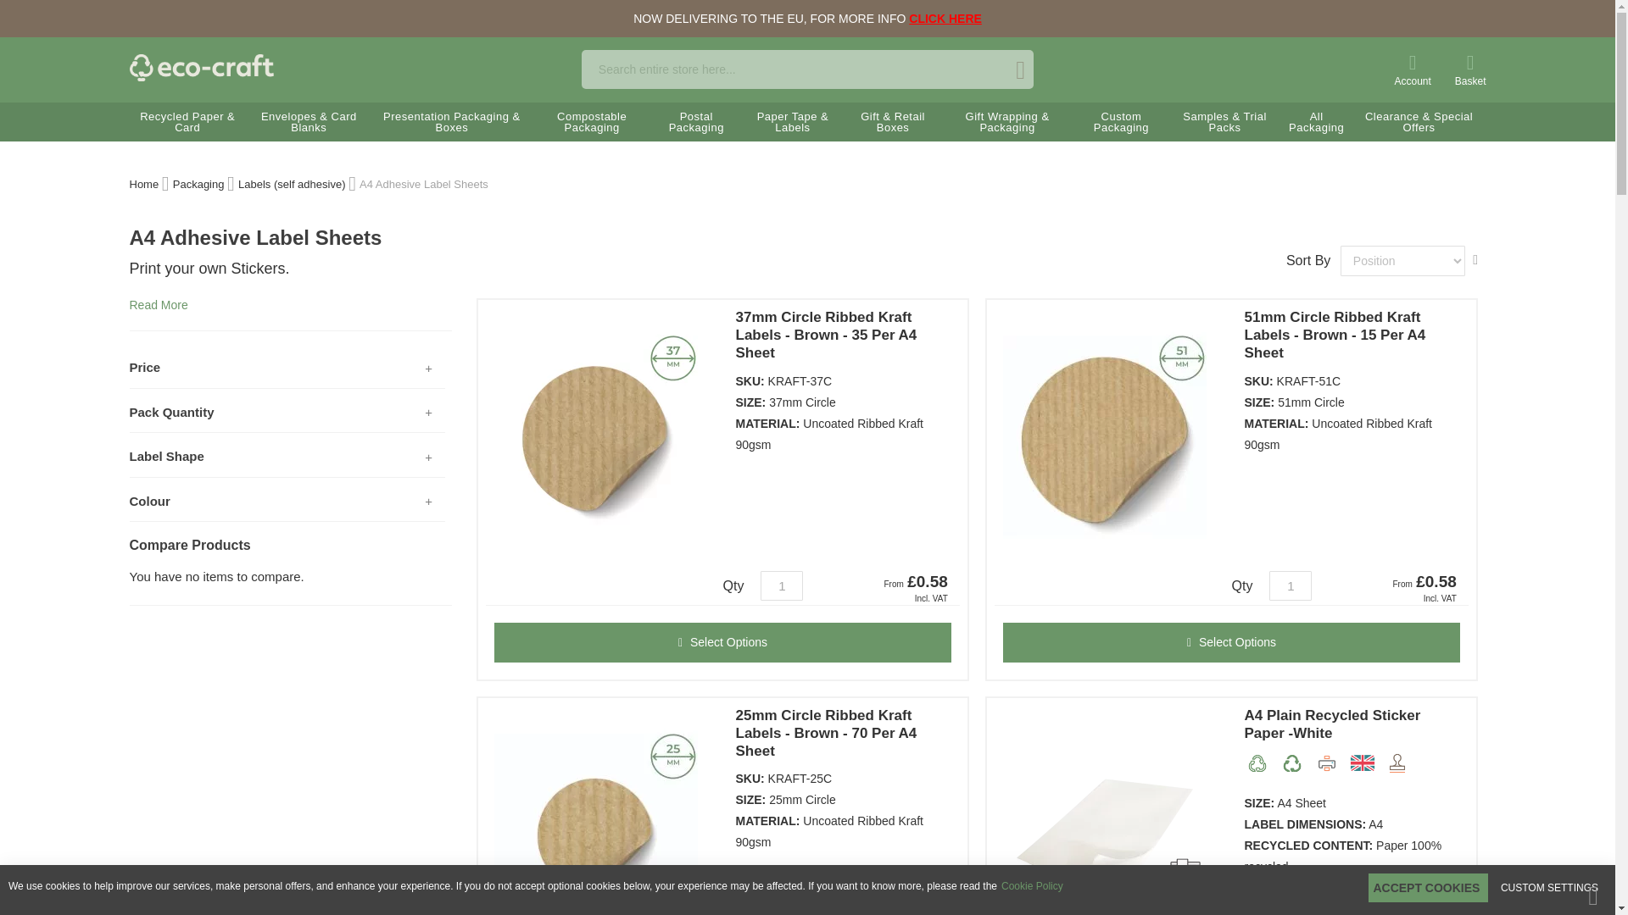 This screenshot has width=1628, height=915. Describe the element at coordinates (781, 585) in the screenshot. I see `Qty` at that location.